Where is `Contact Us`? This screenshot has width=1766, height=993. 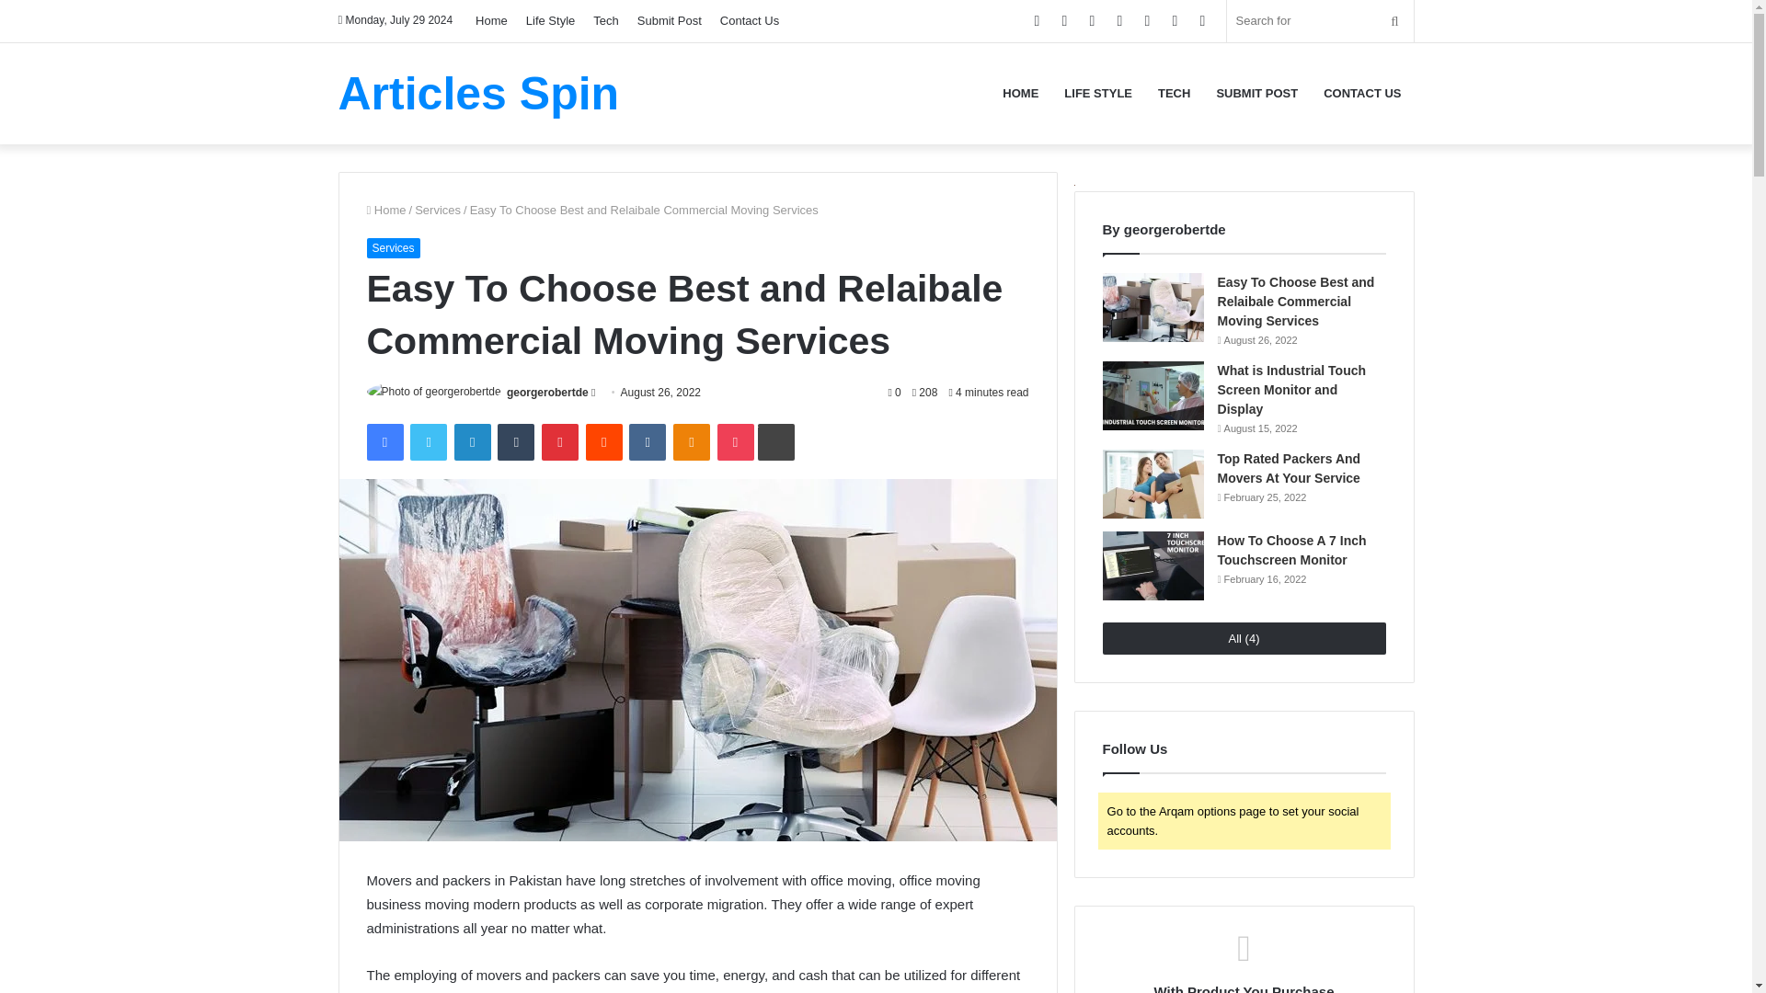 Contact Us is located at coordinates (749, 21).